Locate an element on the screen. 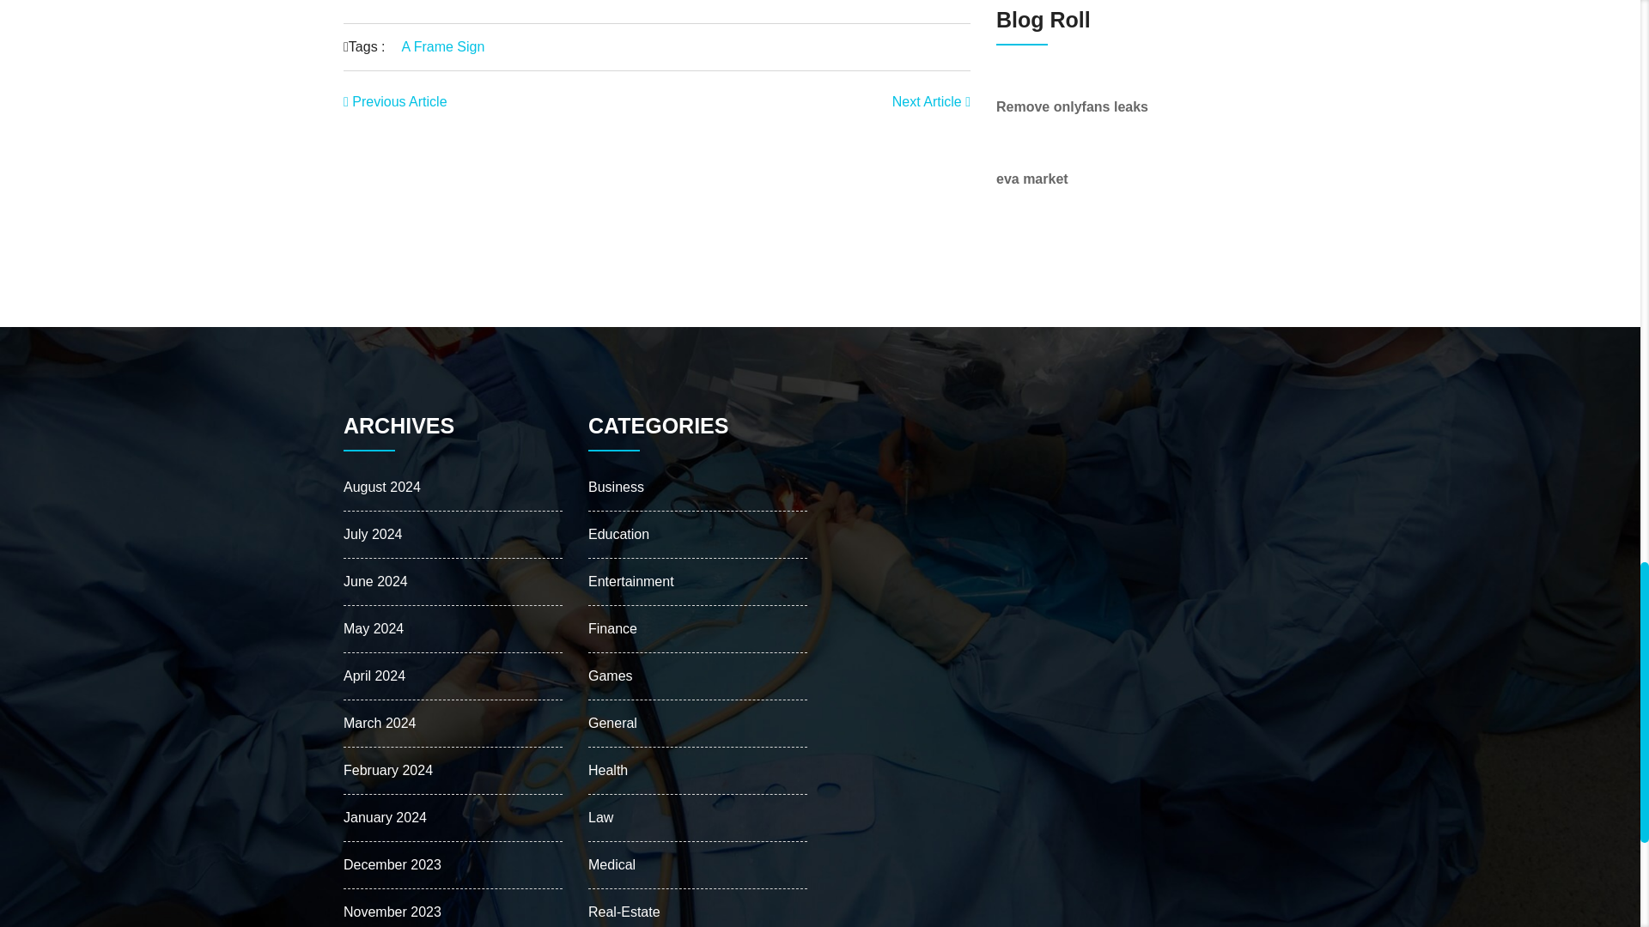  June 2024 is located at coordinates (374, 580).